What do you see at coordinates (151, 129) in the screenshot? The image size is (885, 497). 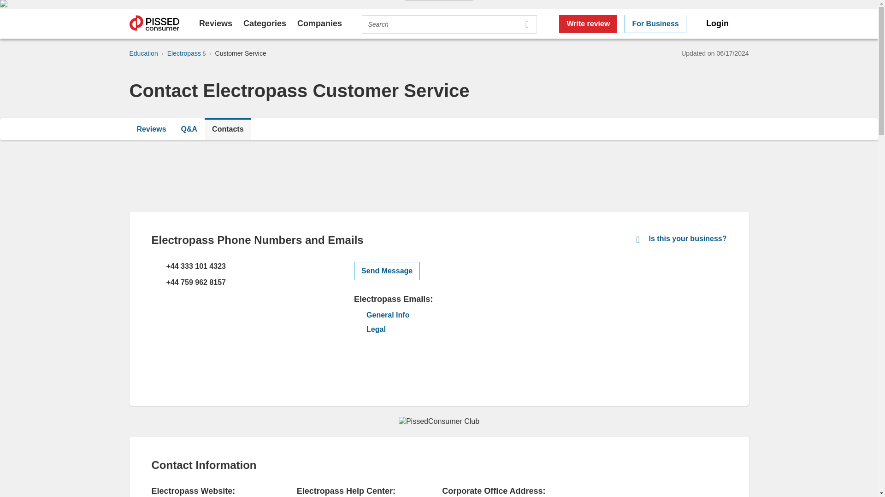 I see `Reviews` at bounding box center [151, 129].